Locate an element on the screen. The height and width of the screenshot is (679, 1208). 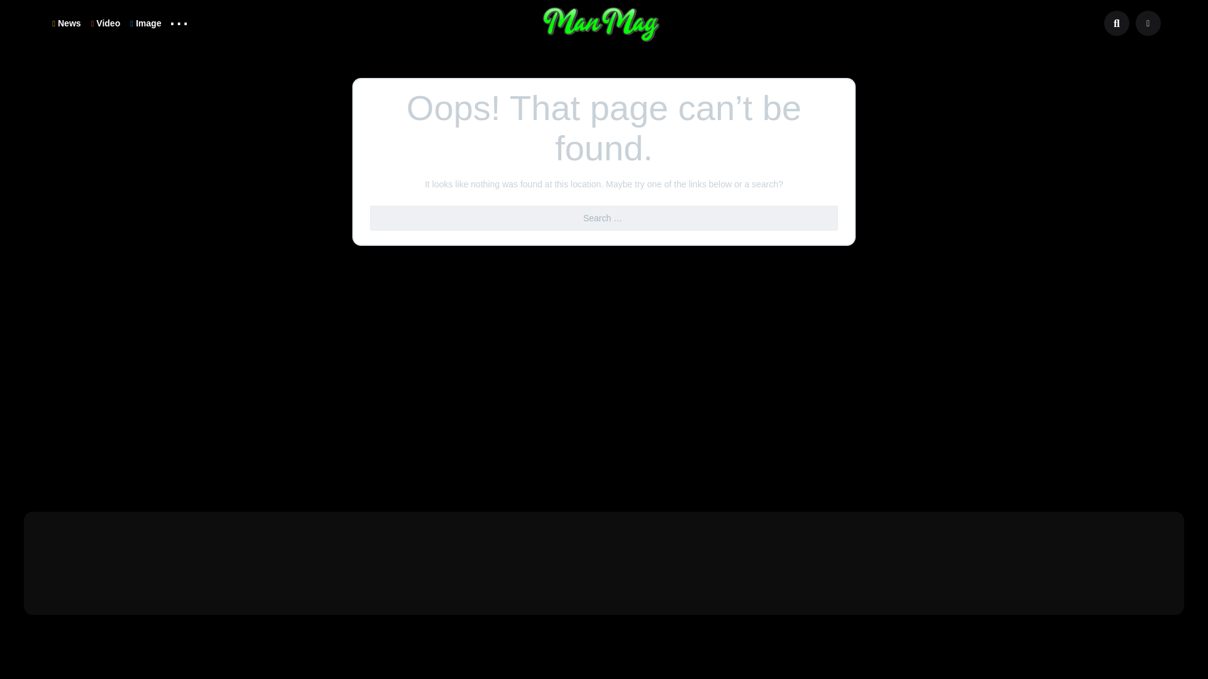
Video is located at coordinates (106, 23).